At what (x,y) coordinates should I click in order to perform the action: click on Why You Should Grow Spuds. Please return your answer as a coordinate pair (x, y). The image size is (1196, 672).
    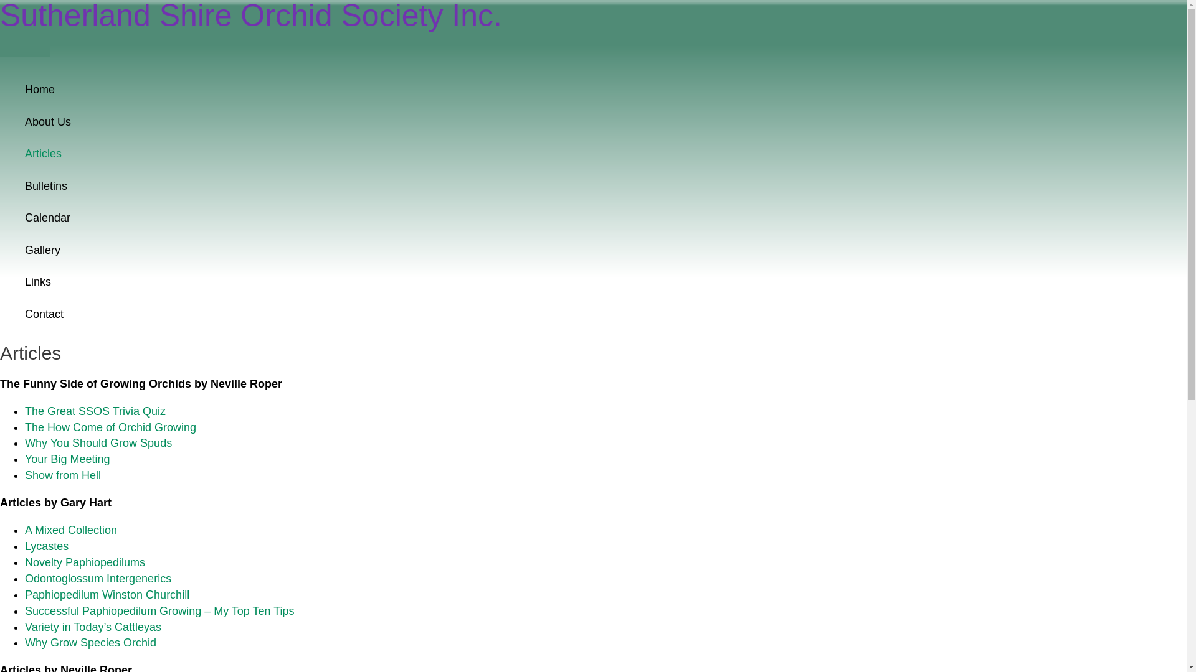
    Looking at the image, I should click on (98, 443).